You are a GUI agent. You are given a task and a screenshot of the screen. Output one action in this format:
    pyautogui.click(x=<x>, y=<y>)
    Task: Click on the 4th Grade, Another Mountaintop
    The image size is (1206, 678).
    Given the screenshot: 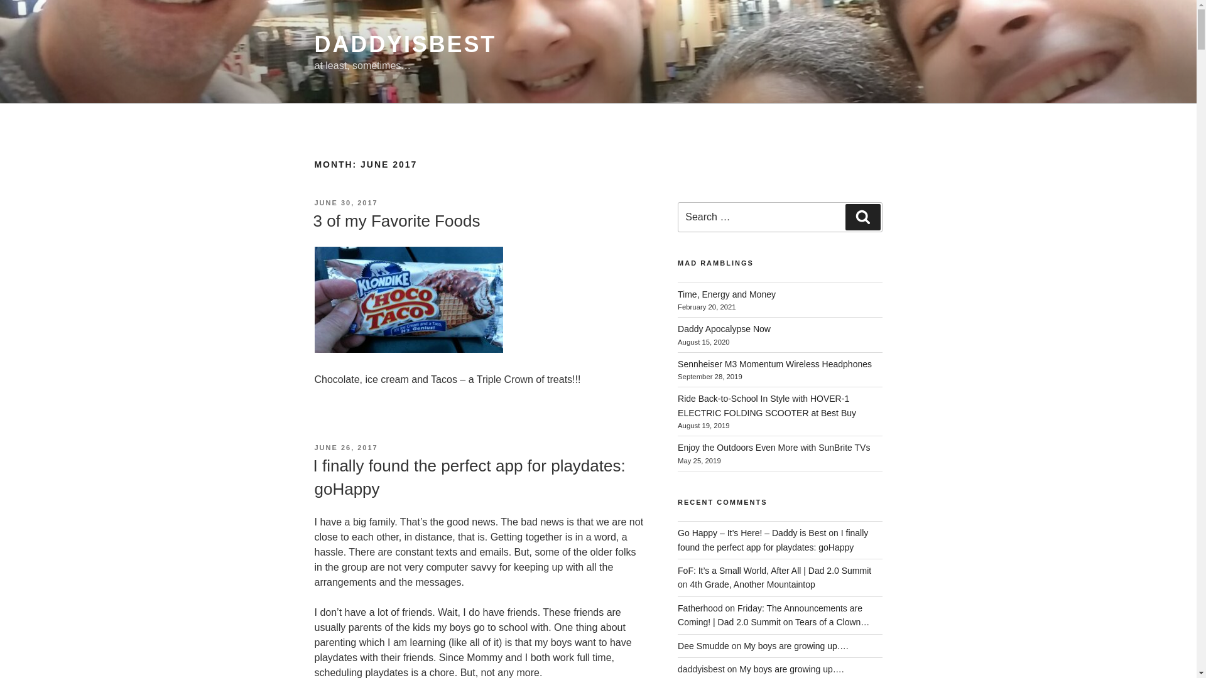 What is the action you would take?
    pyautogui.click(x=752, y=584)
    